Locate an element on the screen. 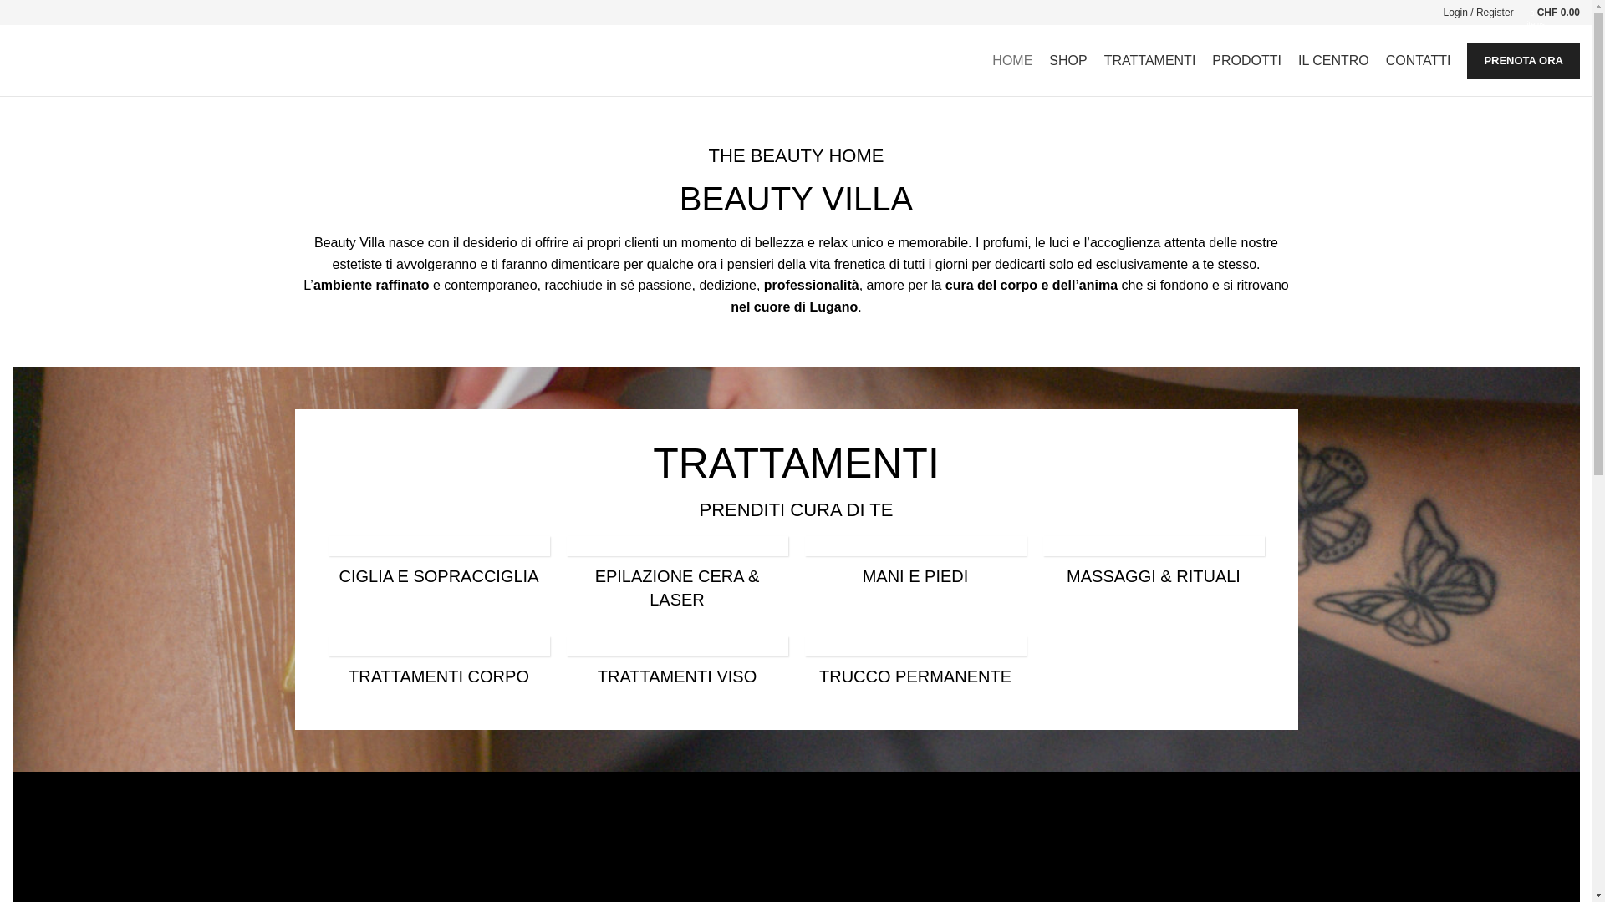 This screenshot has width=1605, height=902. TRATTAMENTI is located at coordinates (1150, 60).